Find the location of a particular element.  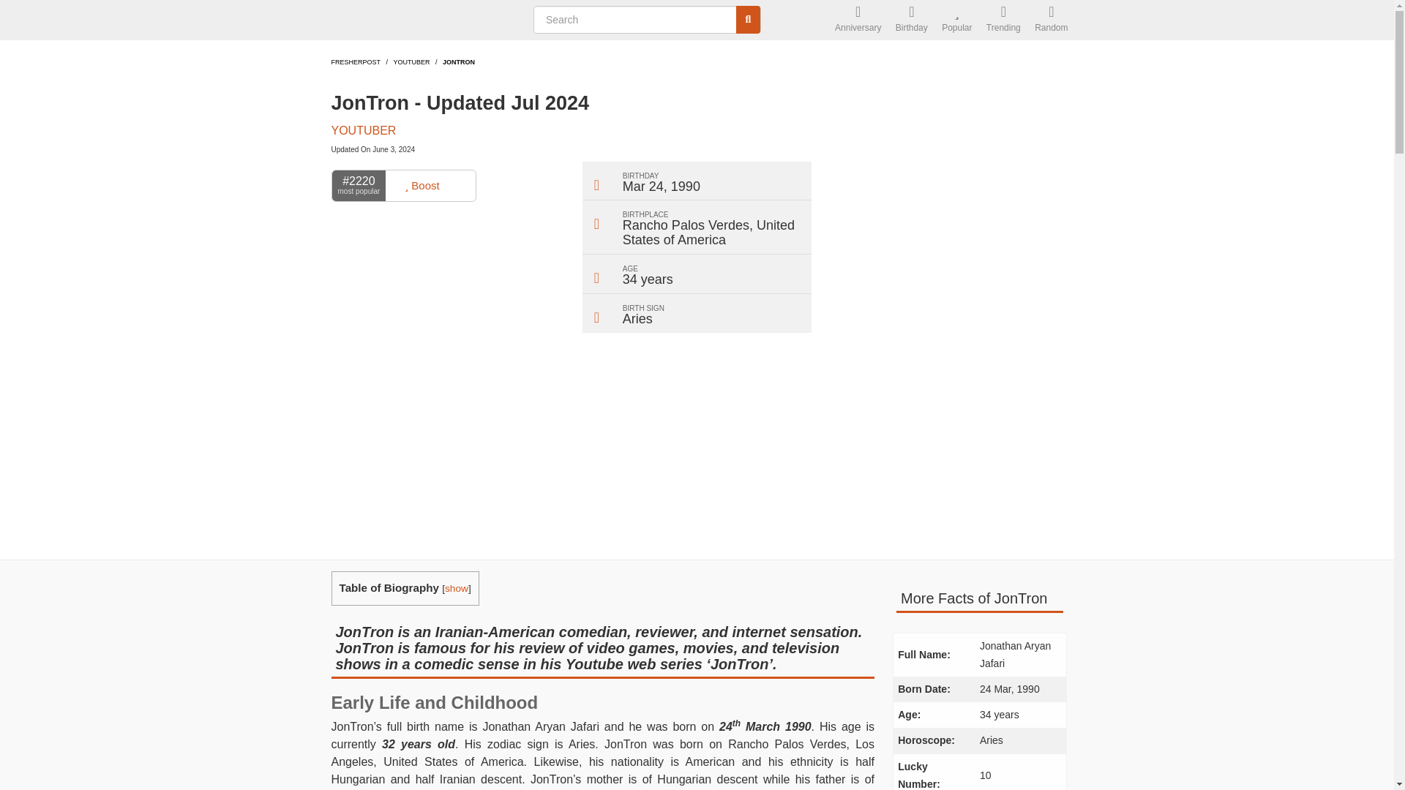

Fresher Post is located at coordinates (423, 20).